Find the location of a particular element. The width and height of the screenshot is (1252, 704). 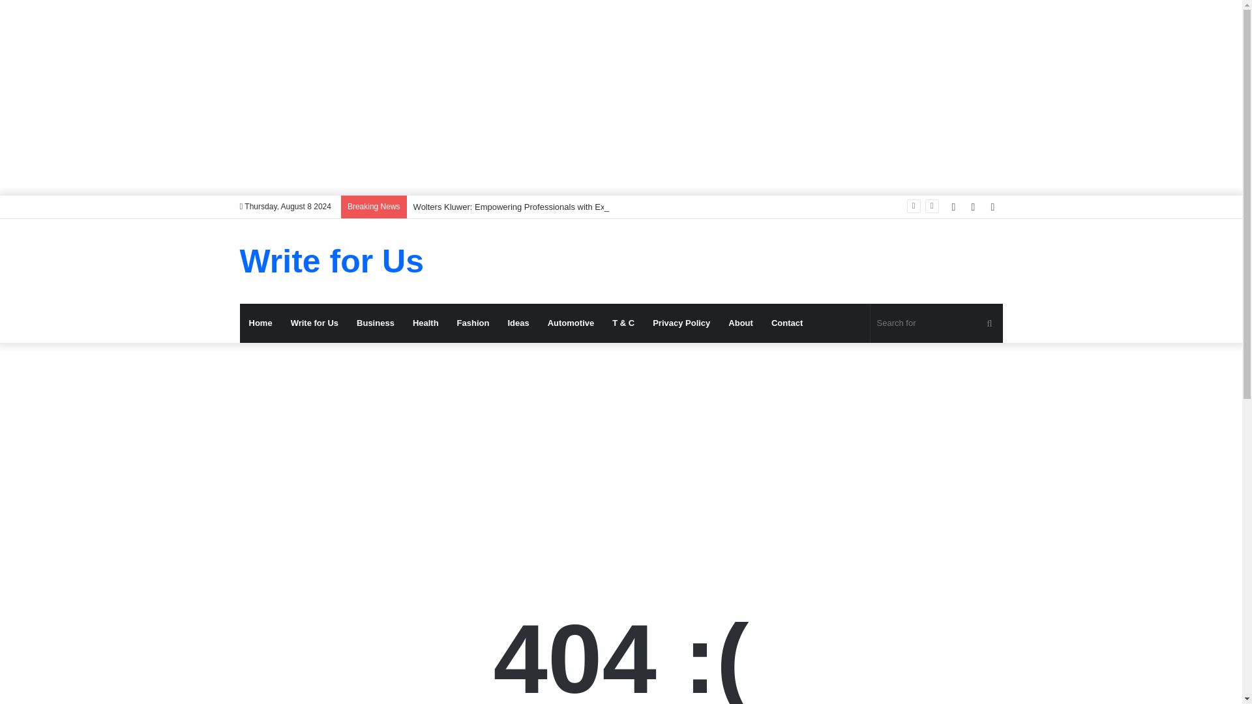

Search for is located at coordinates (936, 323).